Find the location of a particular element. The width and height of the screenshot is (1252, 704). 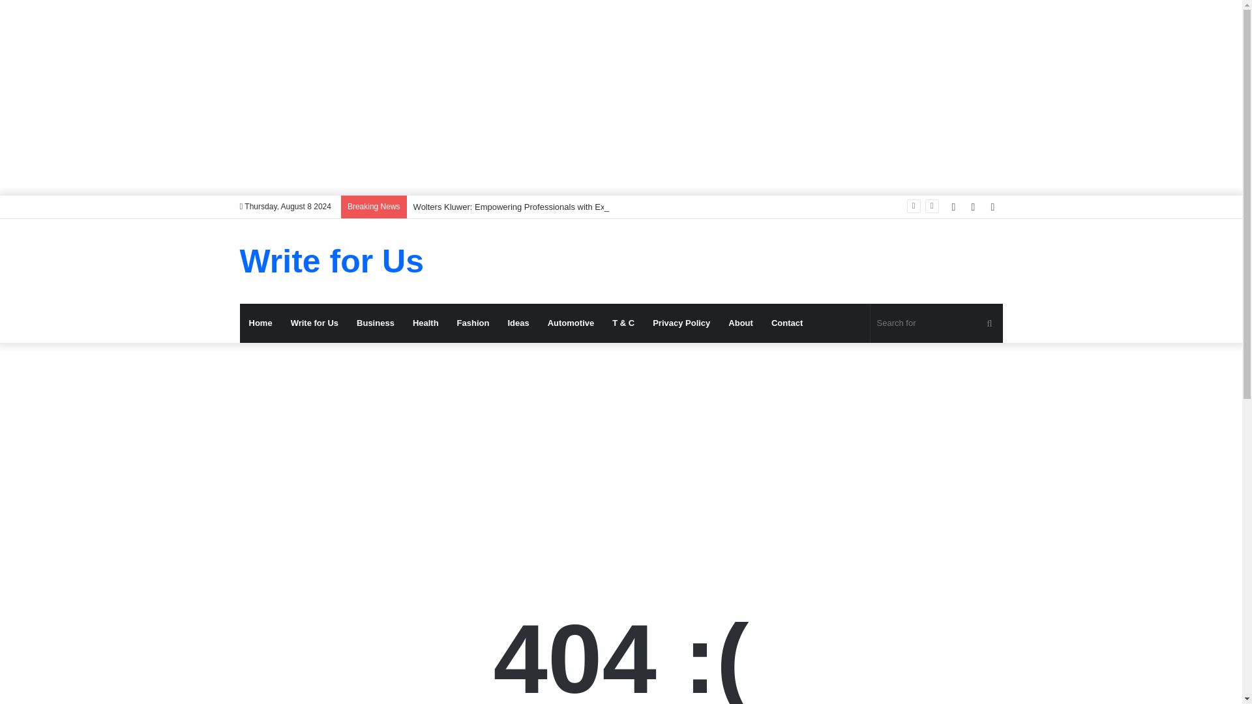

Search for is located at coordinates (936, 323).